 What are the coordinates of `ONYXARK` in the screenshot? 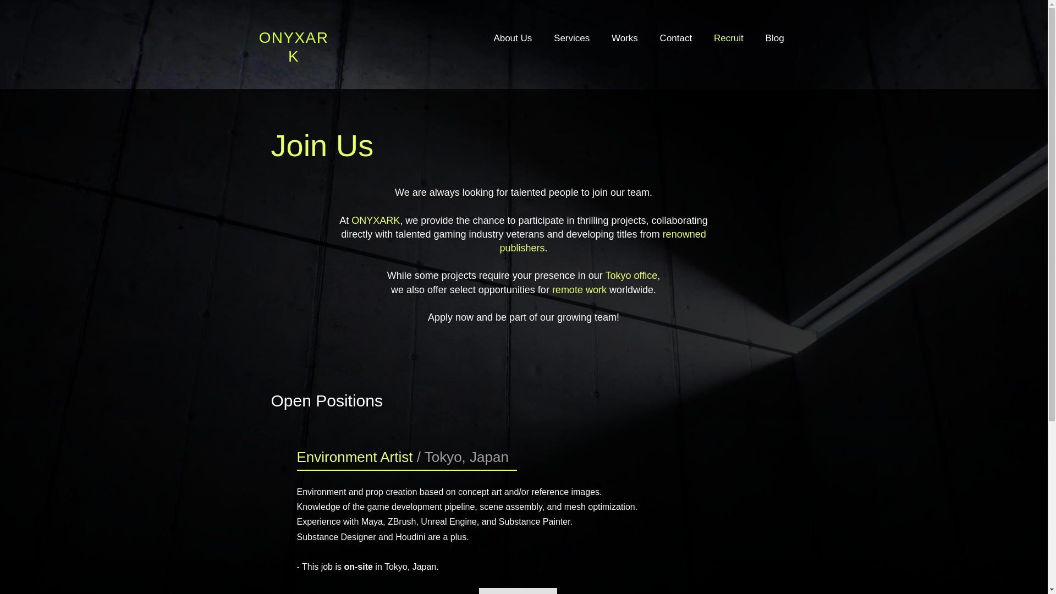 It's located at (294, 46).